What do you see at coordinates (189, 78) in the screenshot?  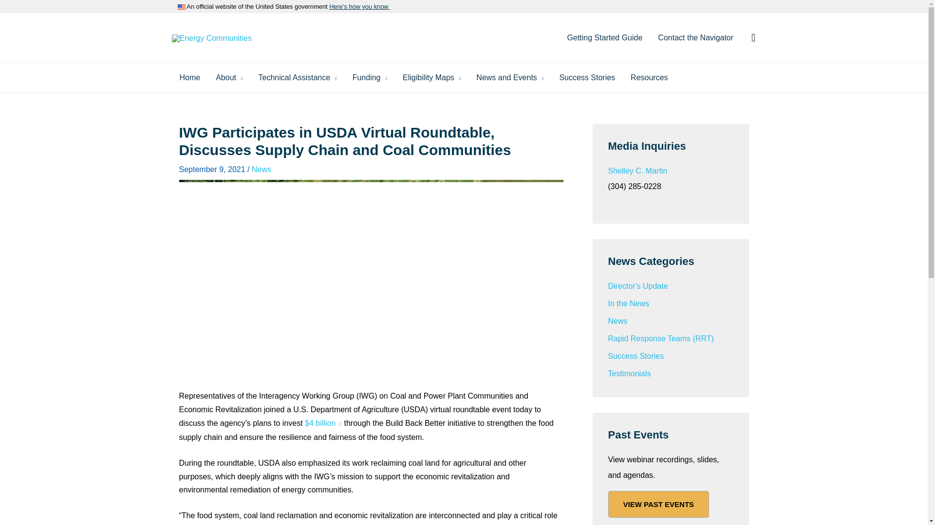 I see `Home` at bounding box center [189, 78].